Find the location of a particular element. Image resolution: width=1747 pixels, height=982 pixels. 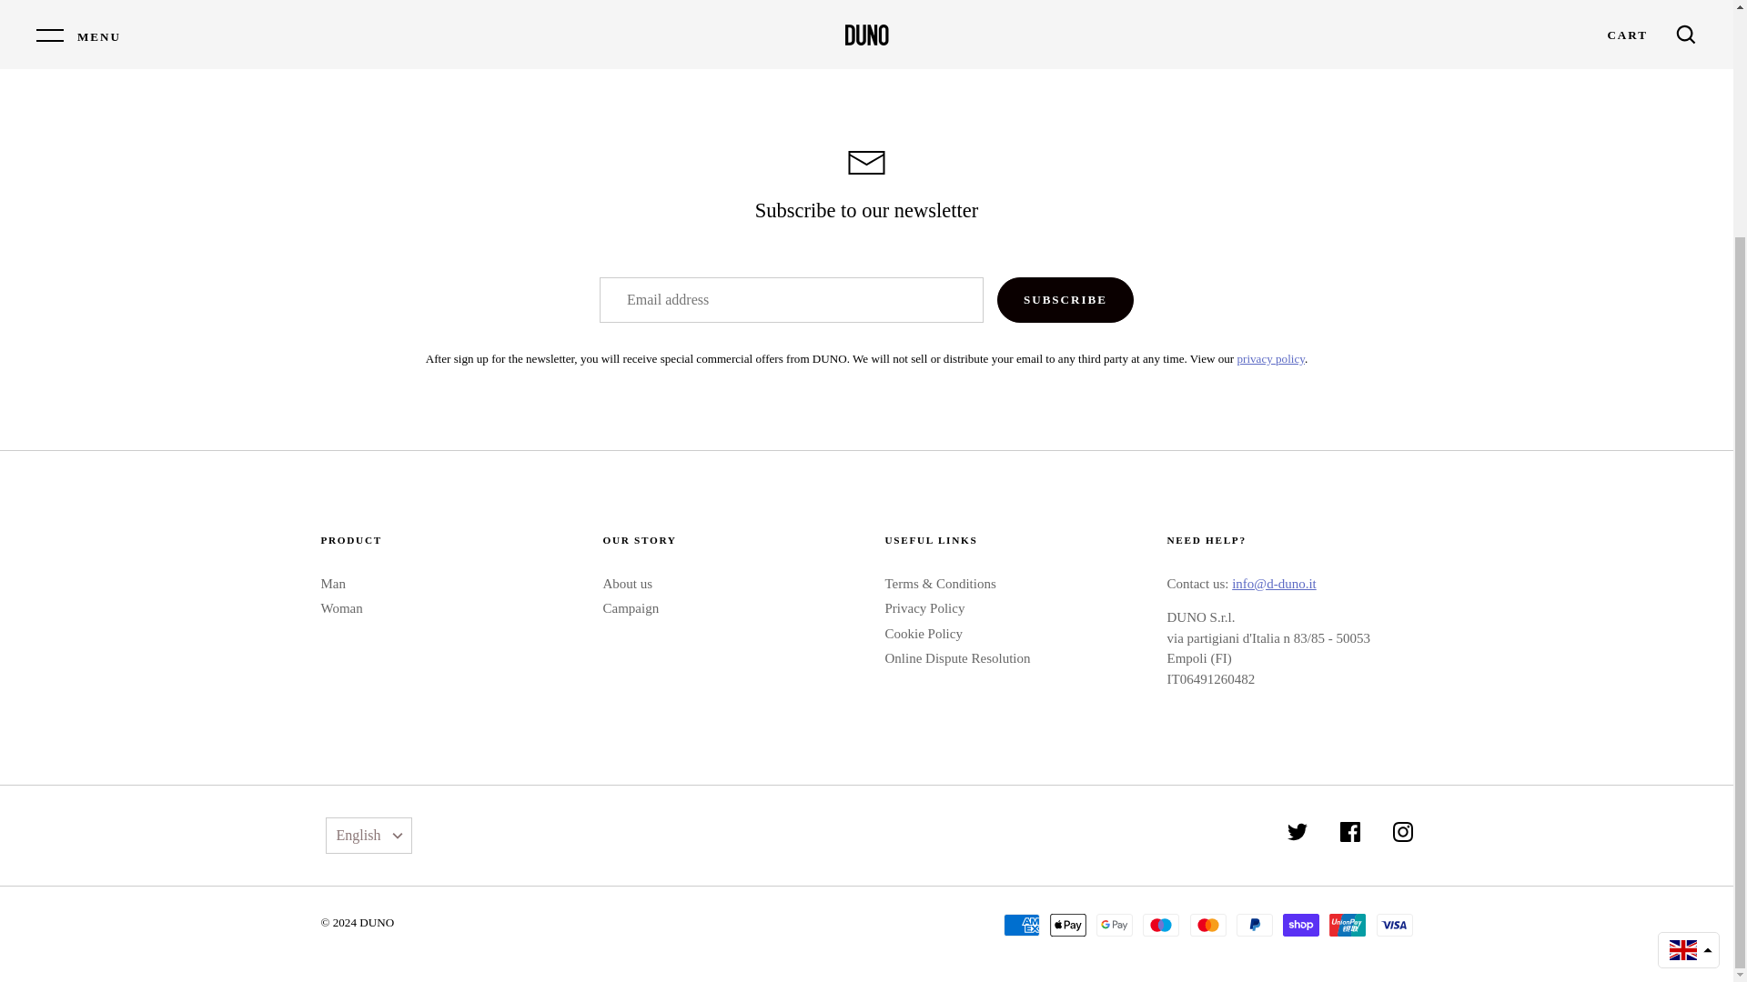

Woman is located at coordinates (340, 608).